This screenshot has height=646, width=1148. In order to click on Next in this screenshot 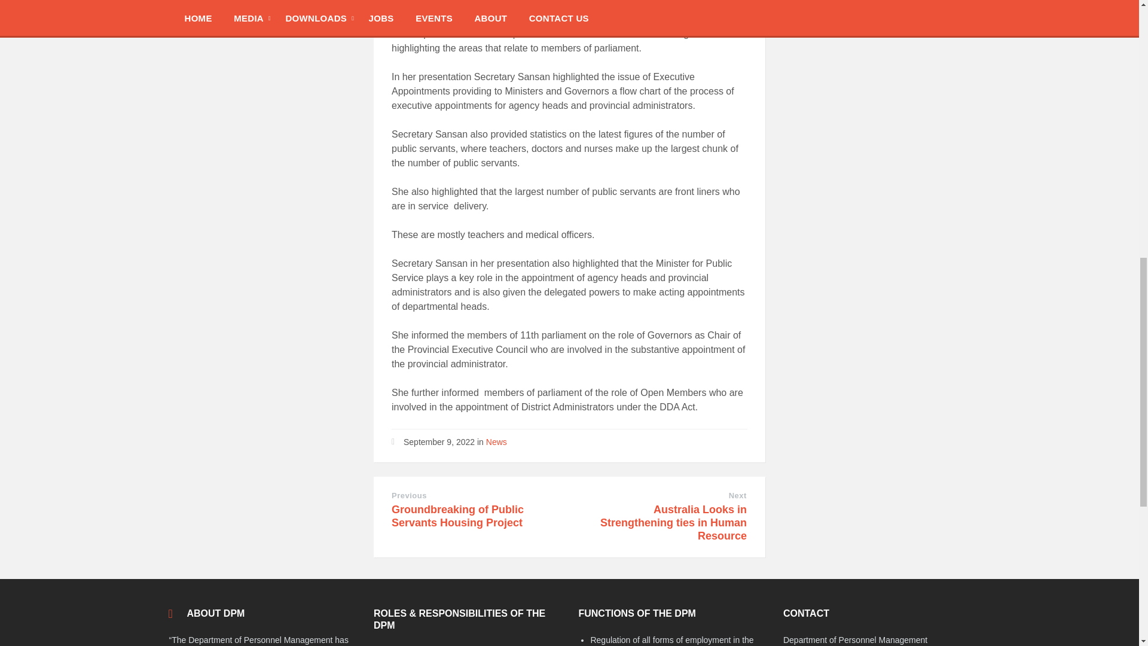, I will do `click(738, 495)`.